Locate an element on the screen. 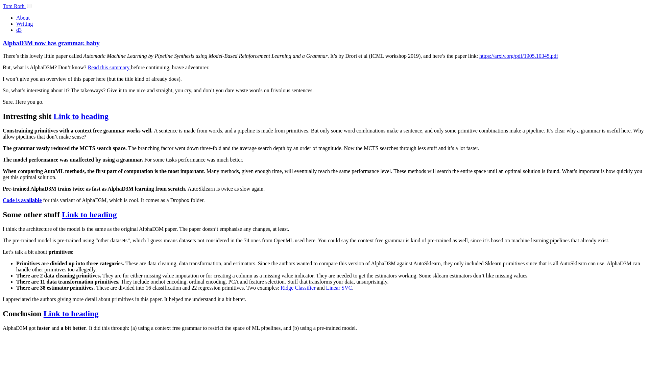 The width and height of the screenshot is (649, 365). on is located at coordinates (29, 5).